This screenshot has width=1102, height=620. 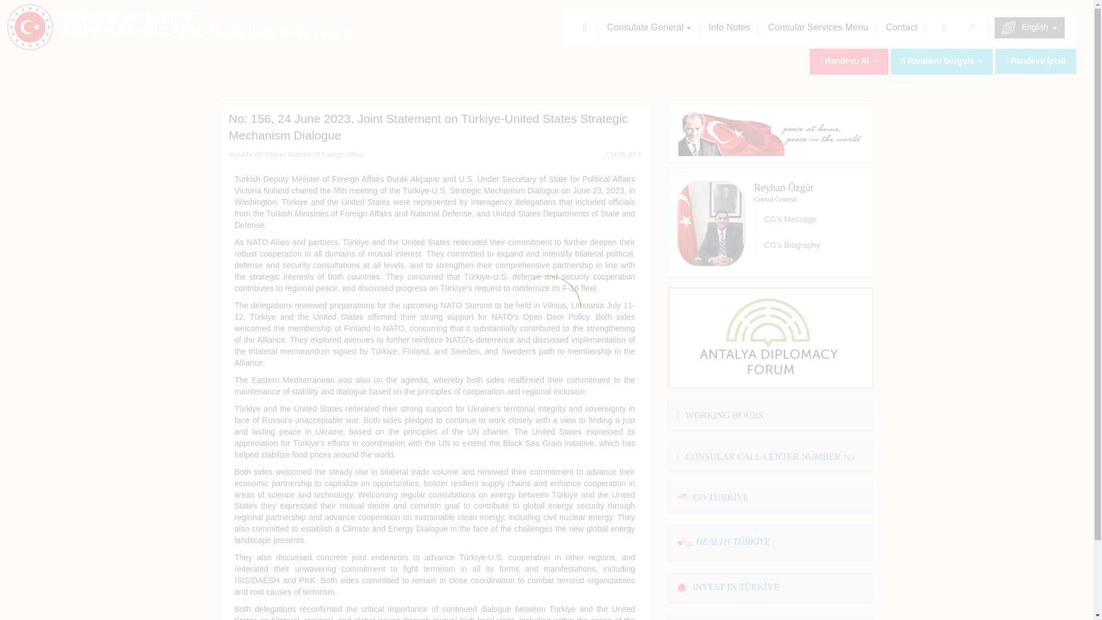 What do you see at coordinates (818, 28) in the screenshot?
I see `Consular Services Menu` at bounding box center [818, 28].